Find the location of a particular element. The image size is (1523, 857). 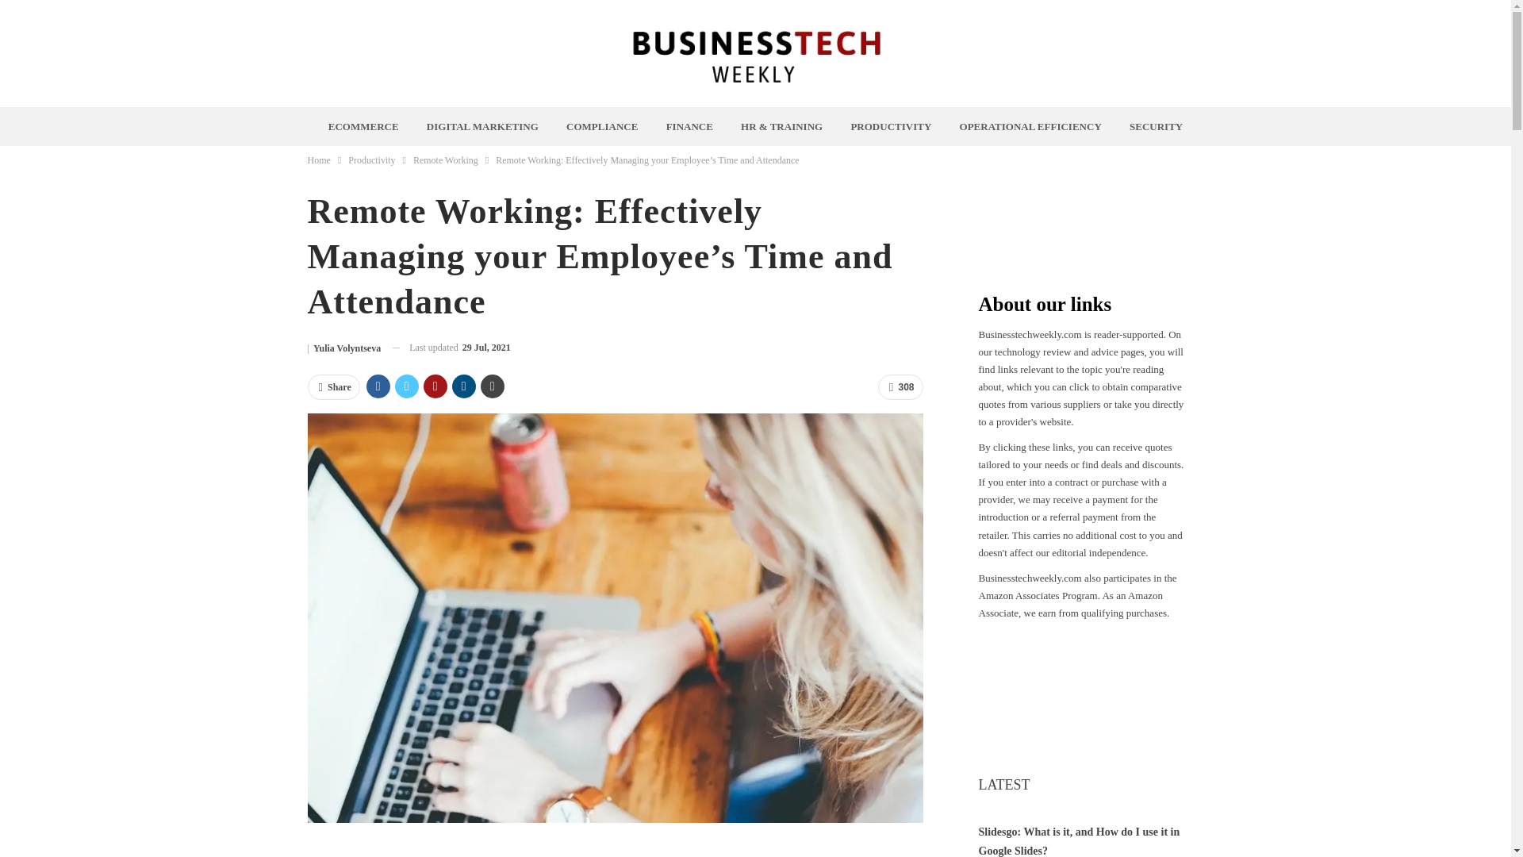

COMPLIANCE is located at coordinates (602, 127).